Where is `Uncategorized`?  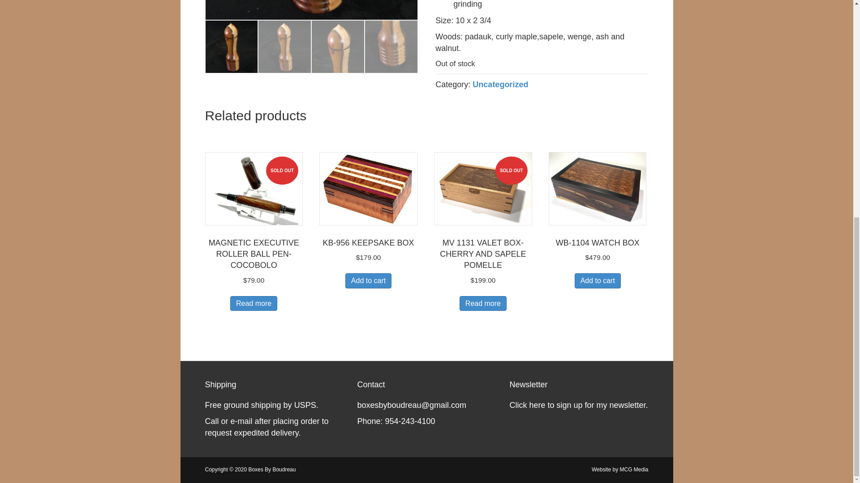 Uncategorized is located at coordinates (500, 84).